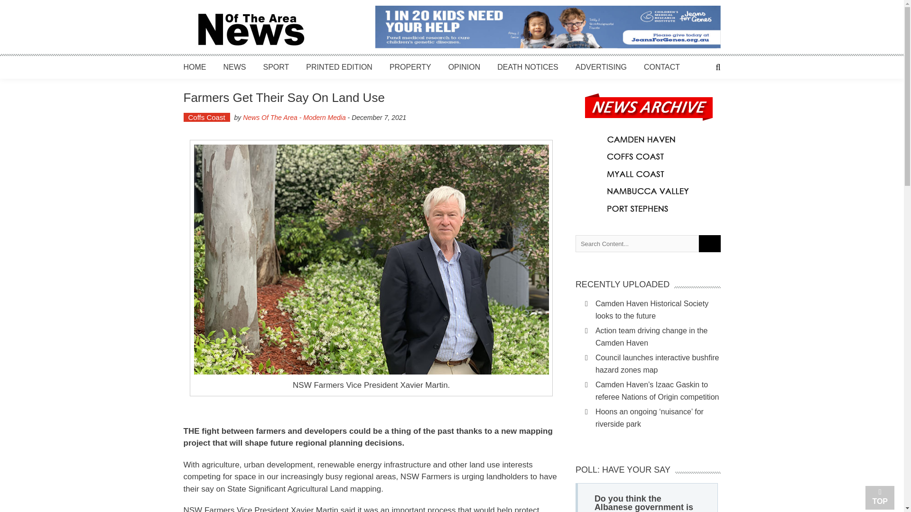  I want to click on HOME, so click(194, 67).